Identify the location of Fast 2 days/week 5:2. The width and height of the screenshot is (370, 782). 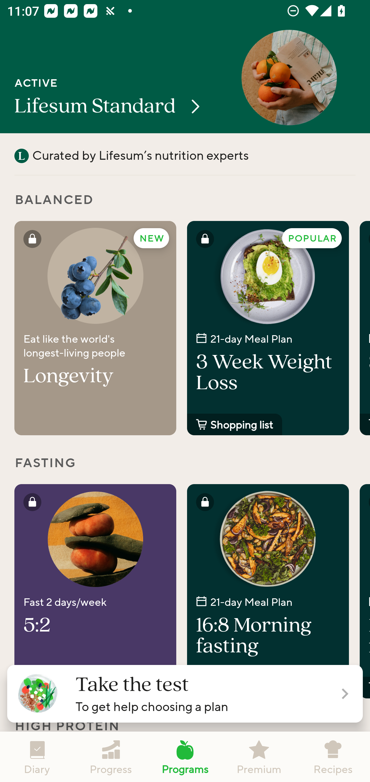
(95, 591).